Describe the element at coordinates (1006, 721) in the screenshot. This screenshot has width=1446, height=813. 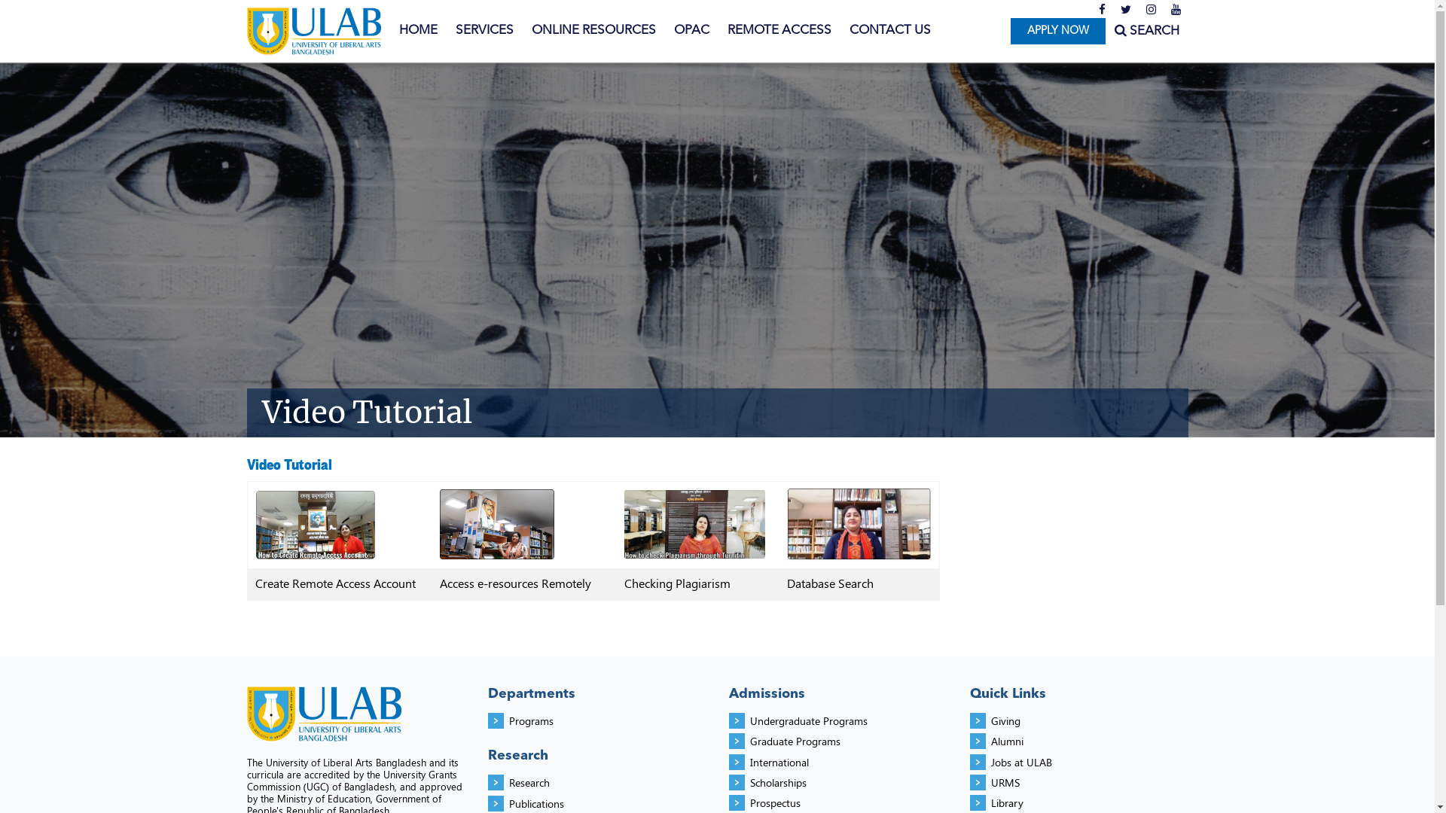
I see `Giving` at that location.